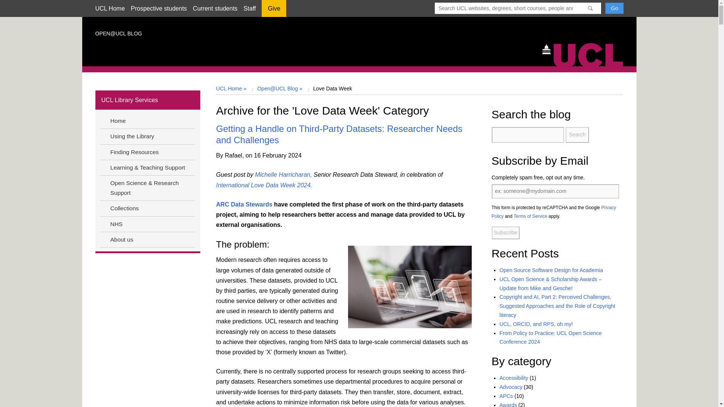 The image size is (724, 407). What do you see at coordinates (147, 136) in the screenshot?
I see `Using the Library` at bounding box center [147, 136].